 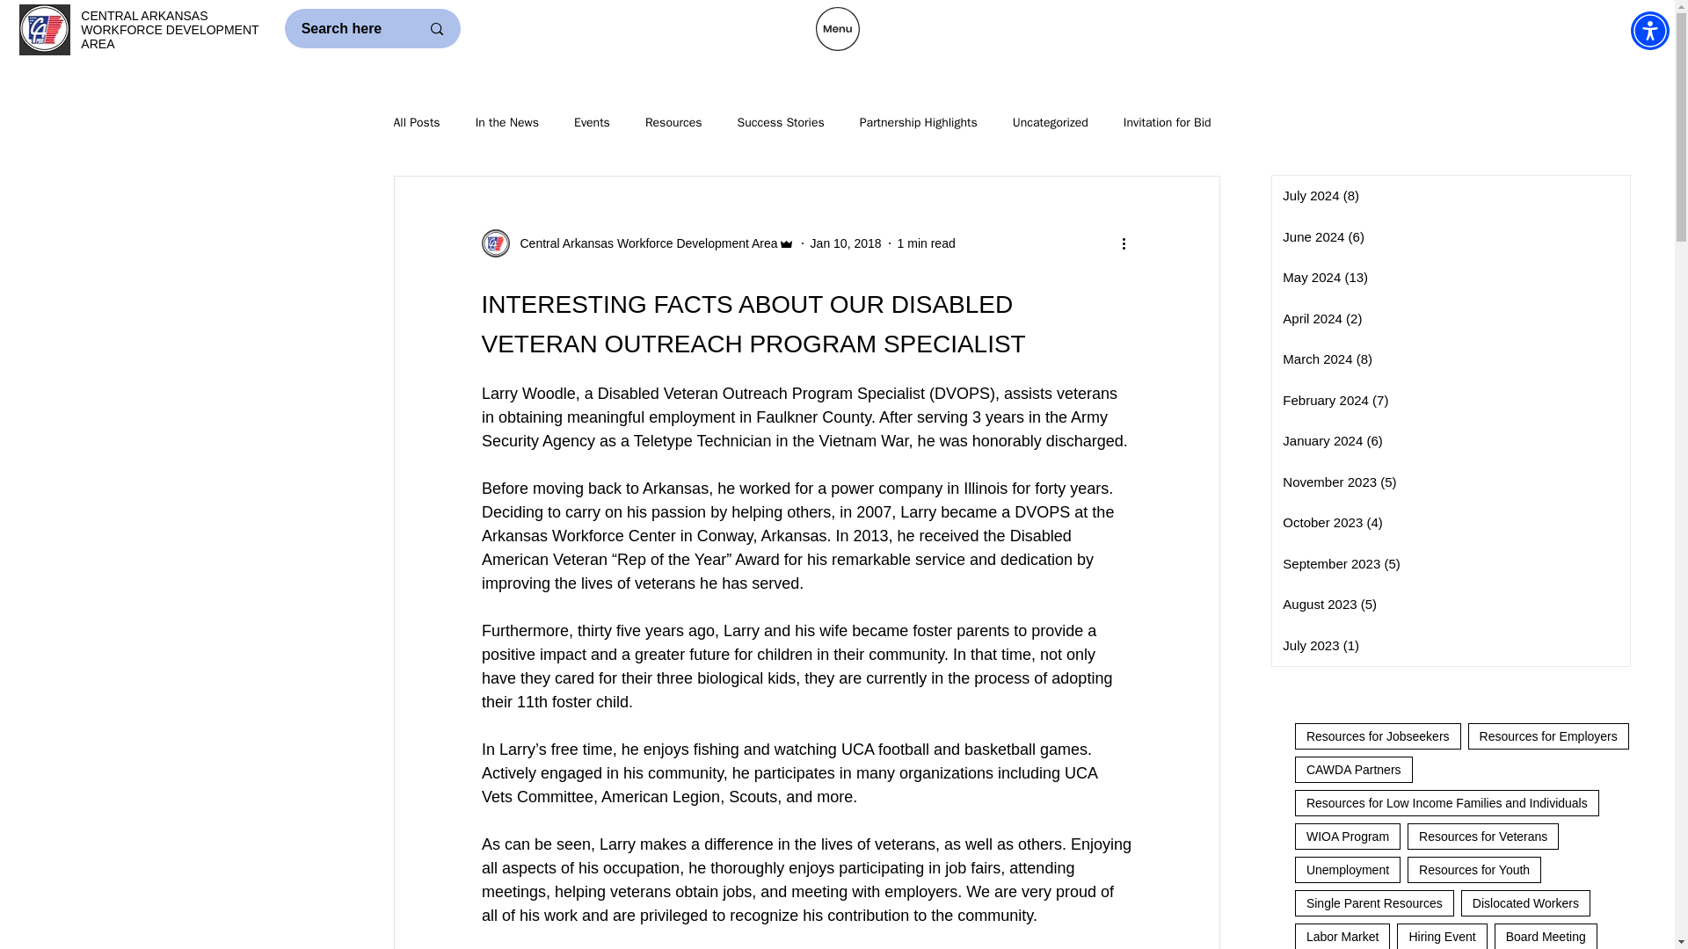 I want to click on 1 min read, so click(x=927, y=243).